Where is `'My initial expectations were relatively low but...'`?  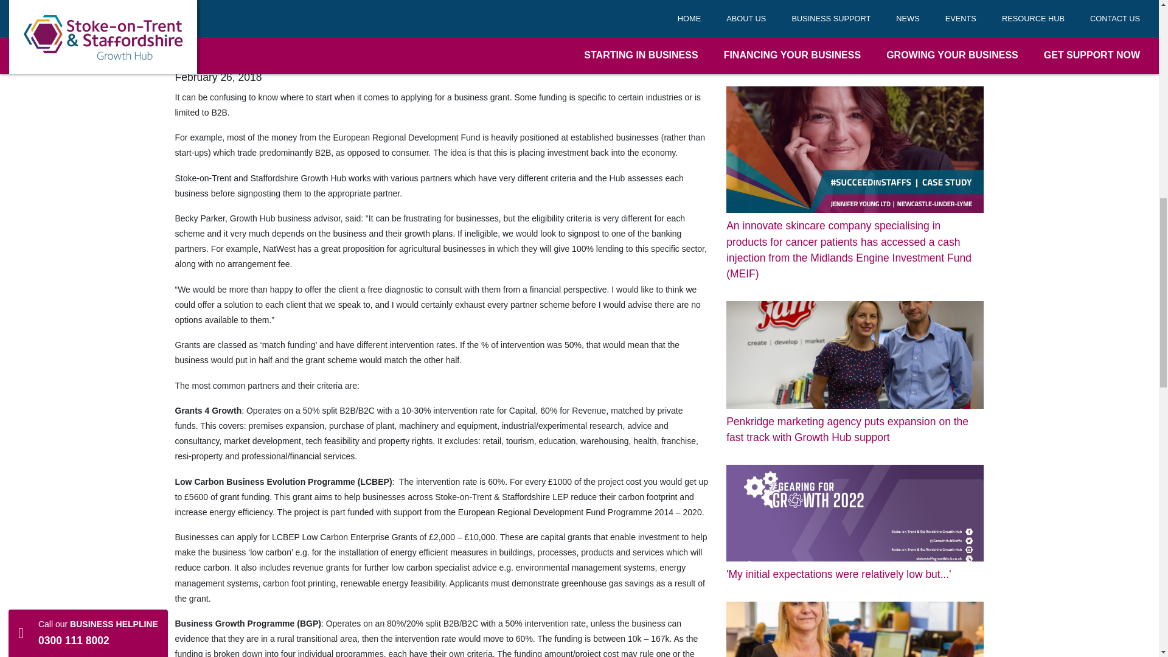
'My initial expectations were relatively low but...' is located at coordinates (855, 523).